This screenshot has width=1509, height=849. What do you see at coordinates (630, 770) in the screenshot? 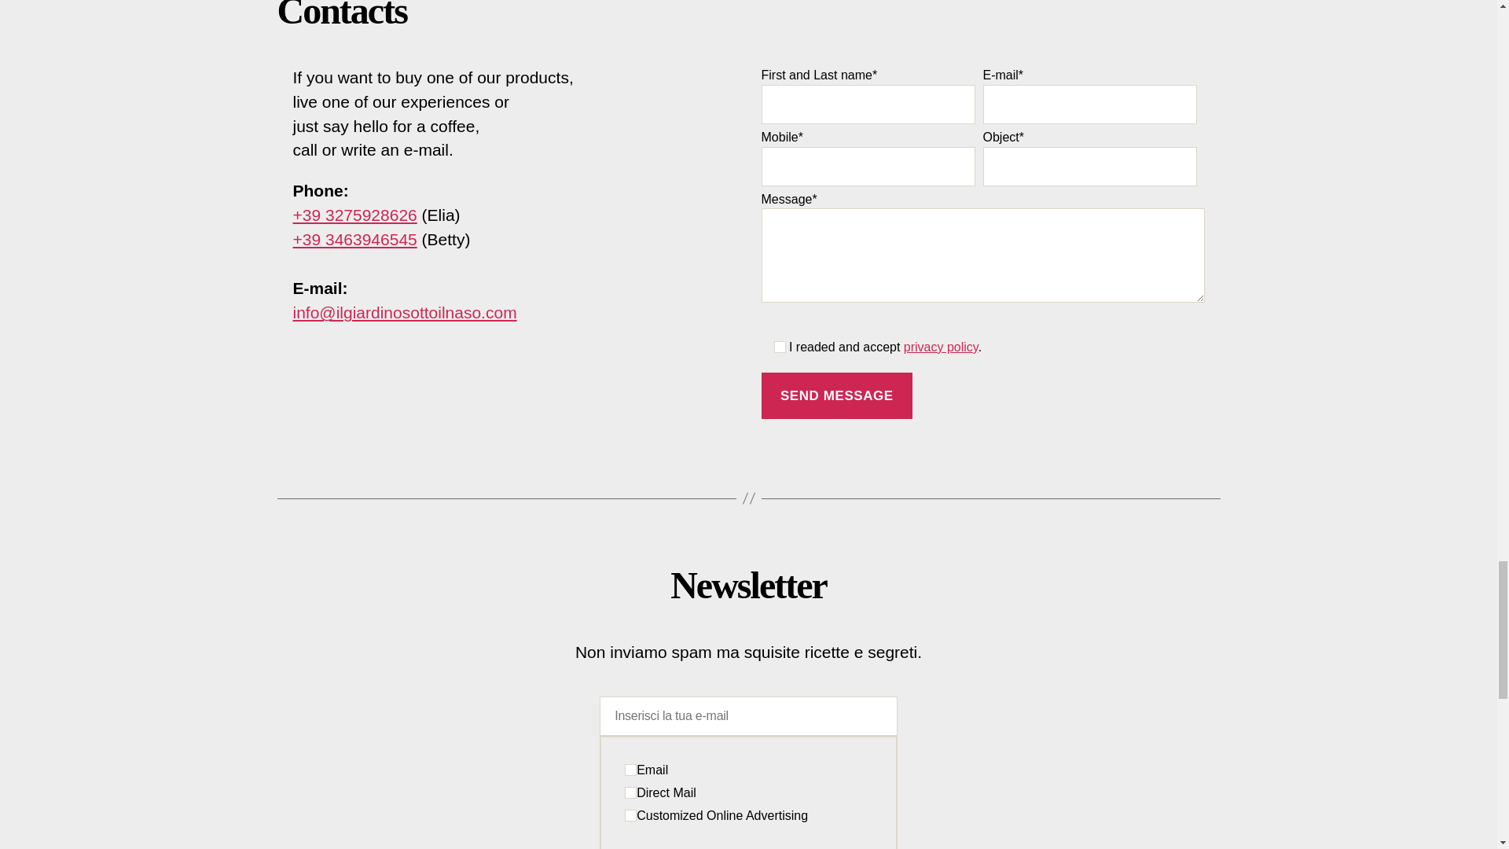
I see `Y` at bounding box center [630, 770].